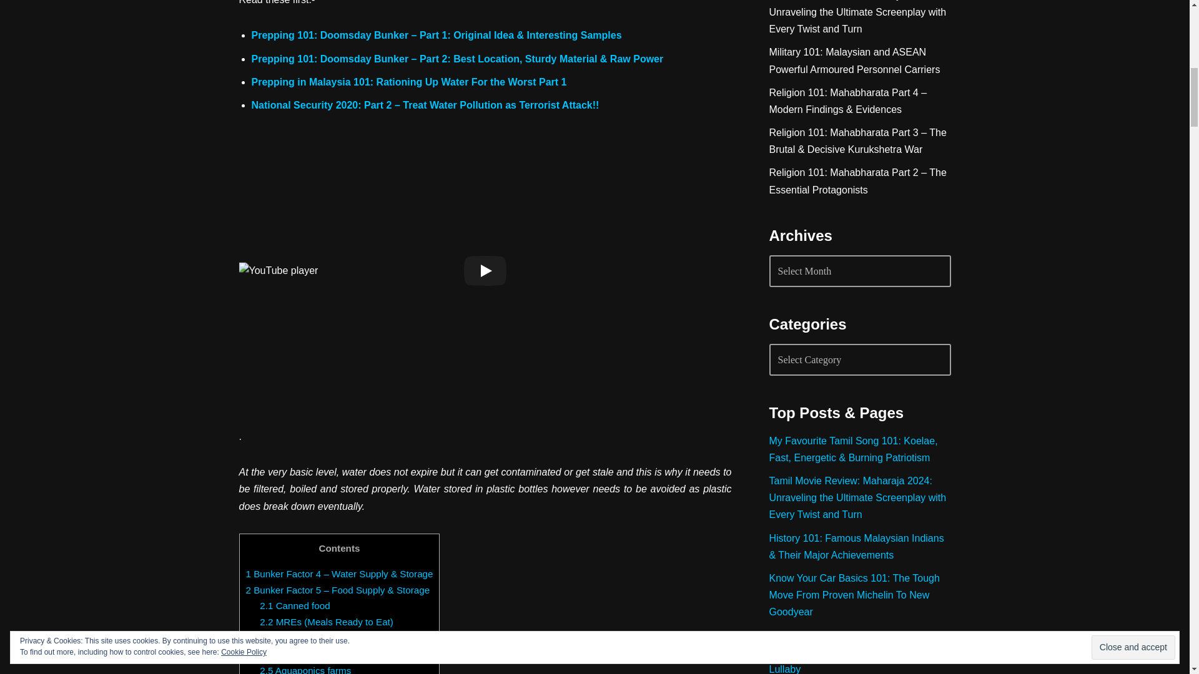  Describe the element at coordinates (300, 654) in the screenshot. I see `2.4 Salted dry food` at that location.